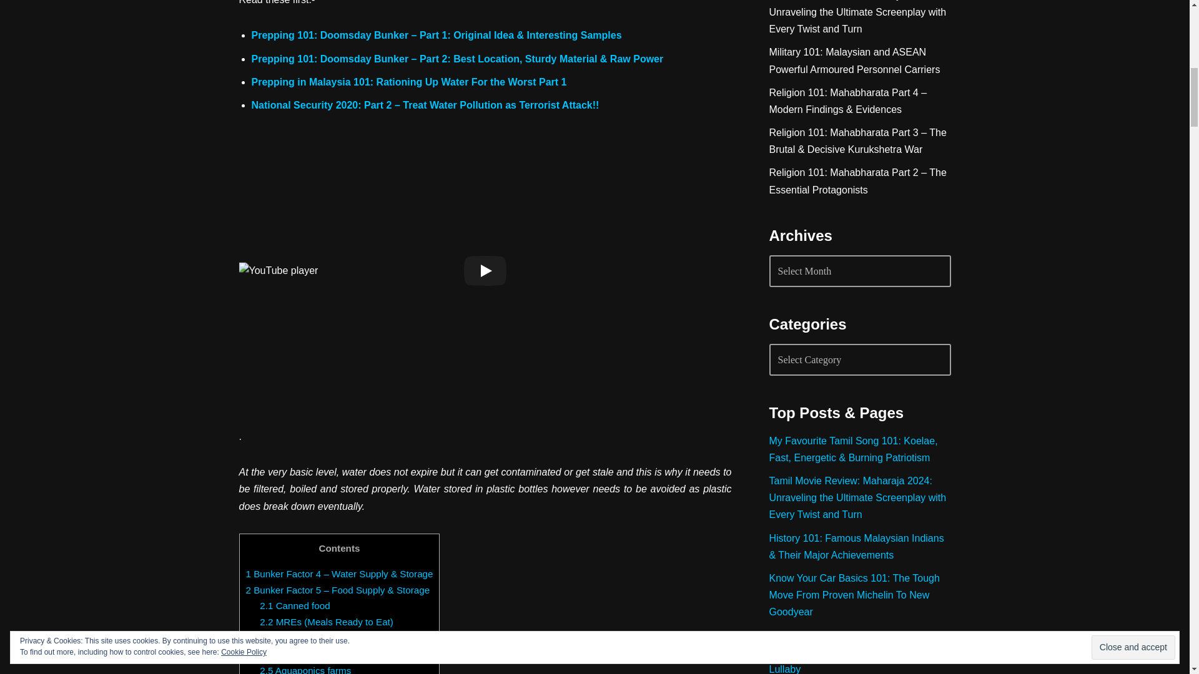  Describe the element at coordinates (300, 654) in the screenshot. I see `2.4 Salted dry food` at that location.